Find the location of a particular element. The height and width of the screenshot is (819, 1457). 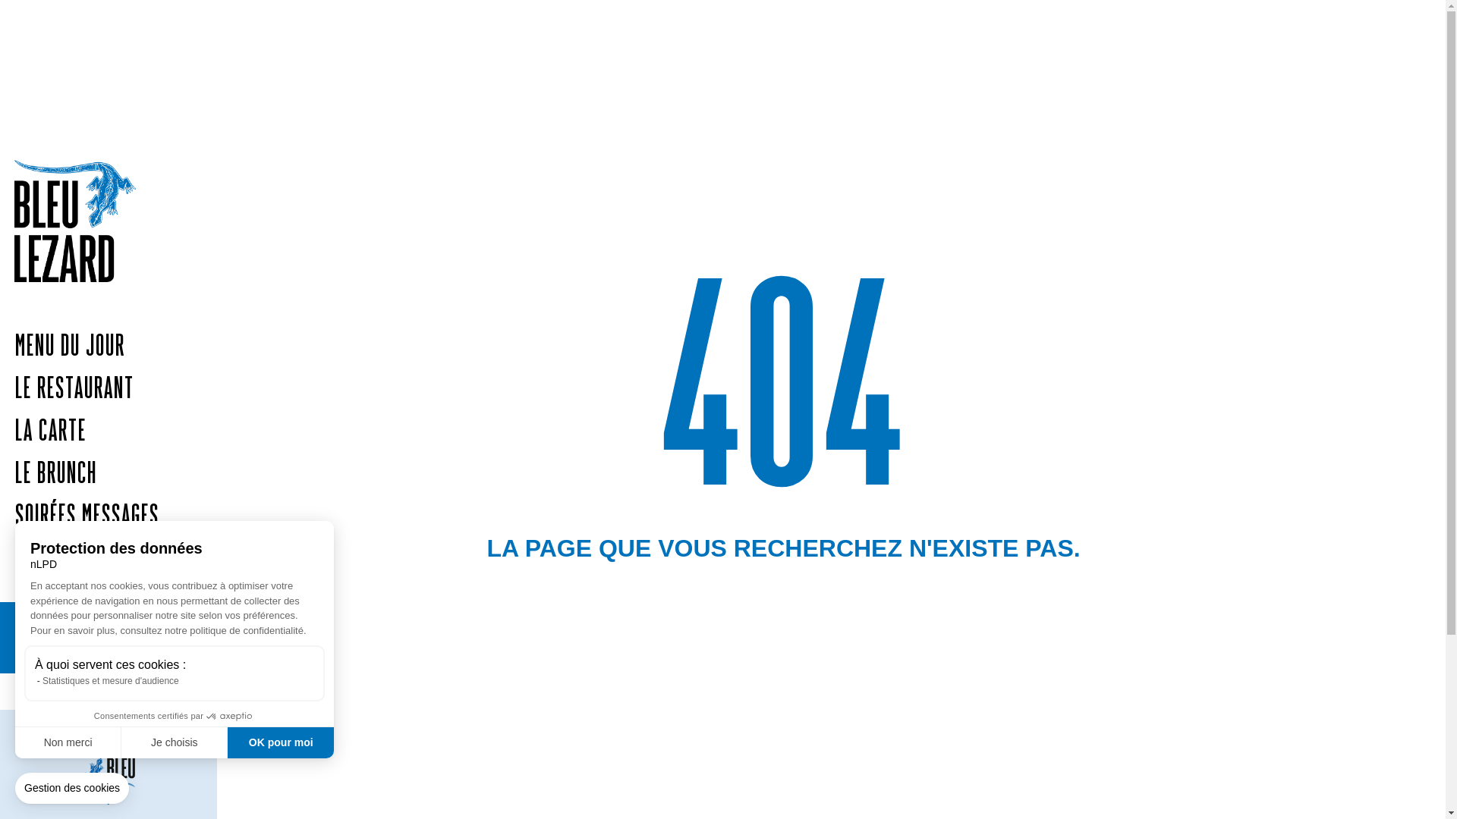

CONTACT is located at coordinates (109, 560).